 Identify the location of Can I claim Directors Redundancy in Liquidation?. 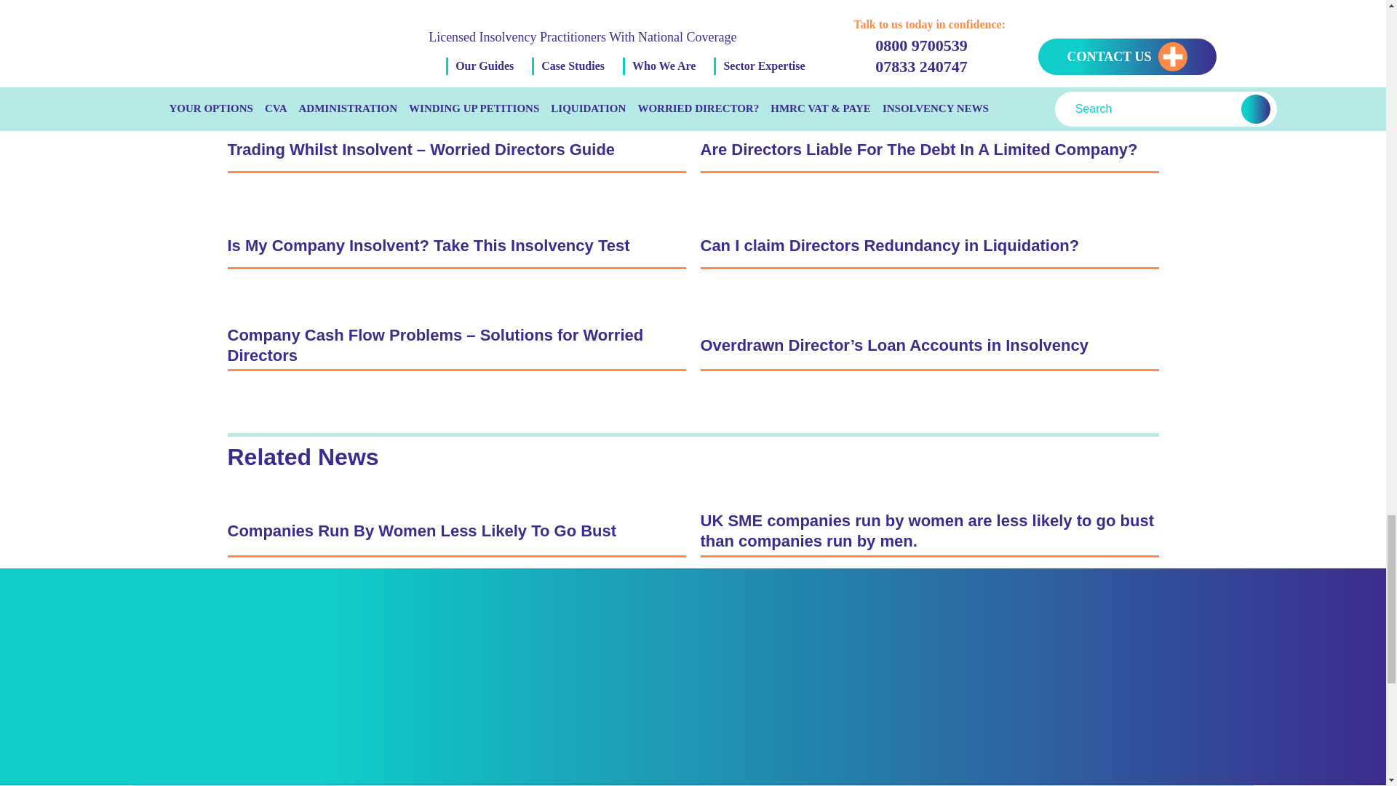
(928, 247).